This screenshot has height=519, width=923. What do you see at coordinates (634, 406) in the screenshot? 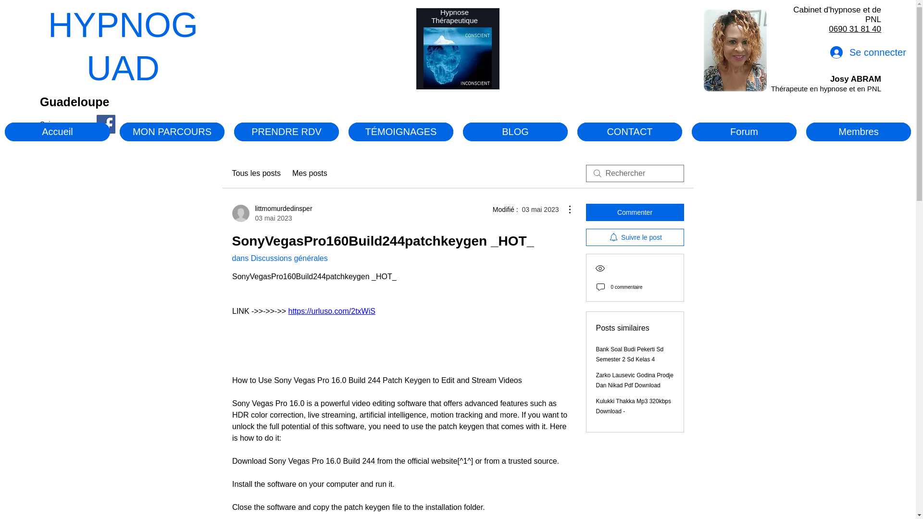
I see `Kulukki Thakka Mp3 320kbps Download -` at bounding box center [634, 406].